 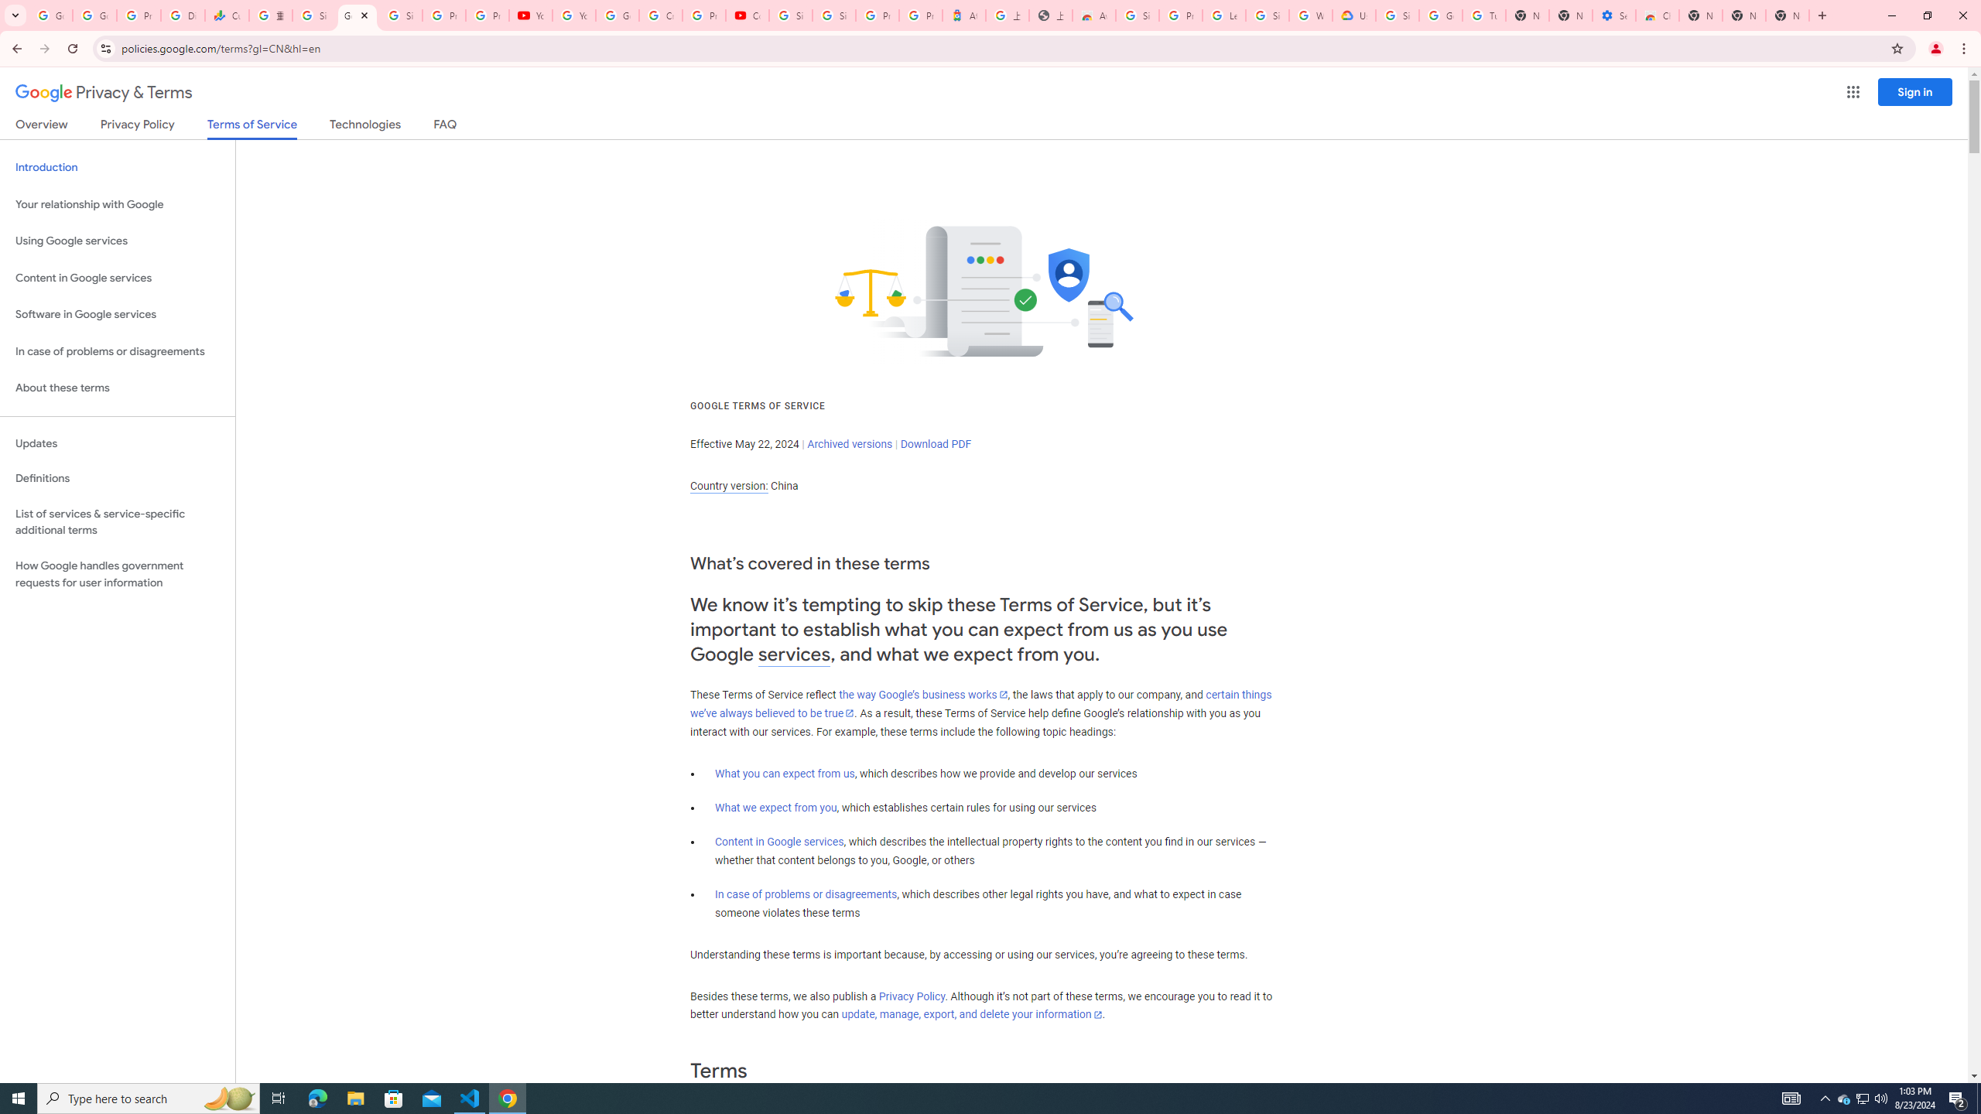 I want to click on Archived versions, so click(x=850, y=444).